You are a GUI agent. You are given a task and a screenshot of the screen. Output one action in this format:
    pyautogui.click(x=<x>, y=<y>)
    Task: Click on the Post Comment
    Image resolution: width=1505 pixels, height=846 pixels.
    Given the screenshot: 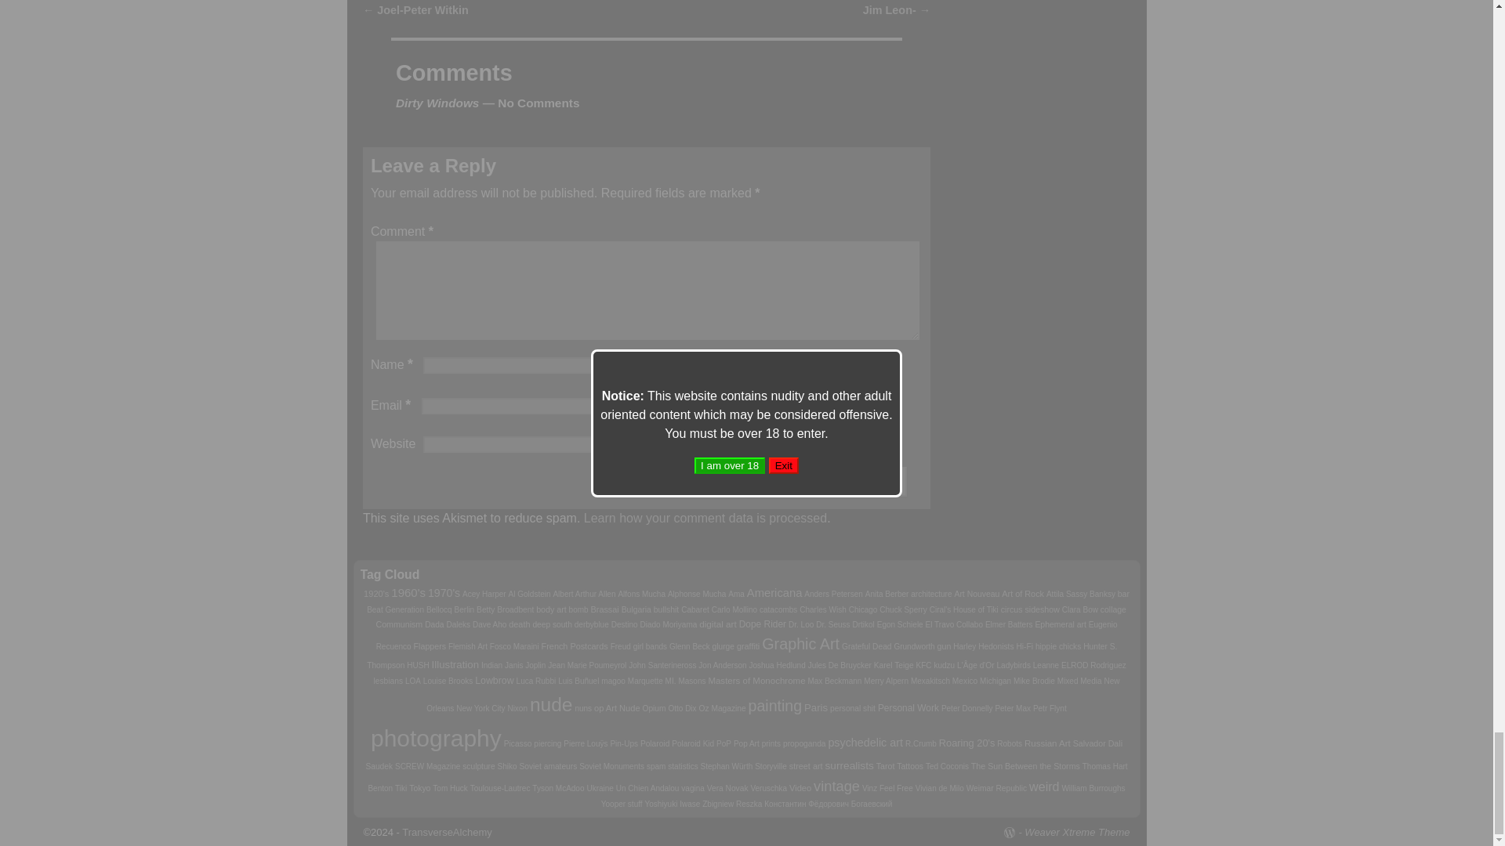 What is the action you would take?
    pyautogui.click(x=826, y=481)
    